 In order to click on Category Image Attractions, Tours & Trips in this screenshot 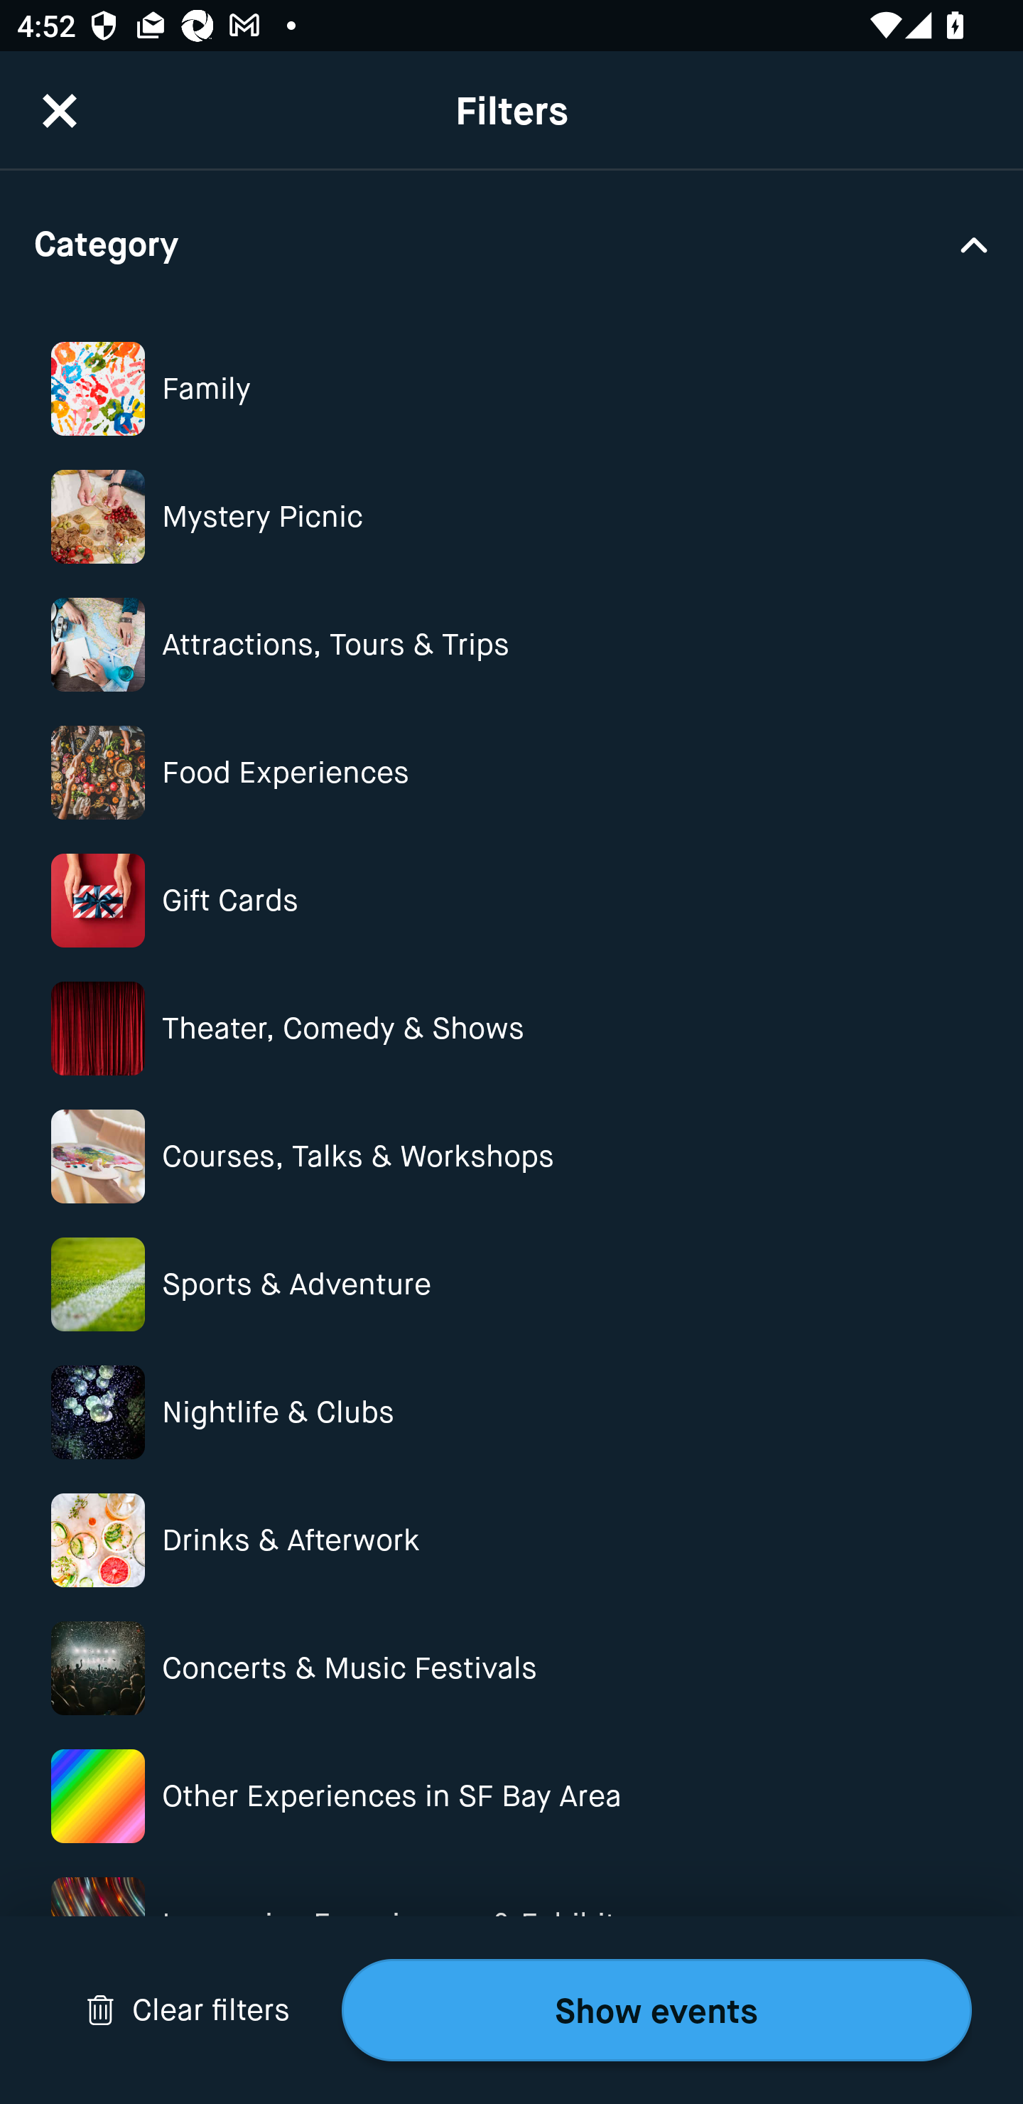, I will do `click(511, 644)`.